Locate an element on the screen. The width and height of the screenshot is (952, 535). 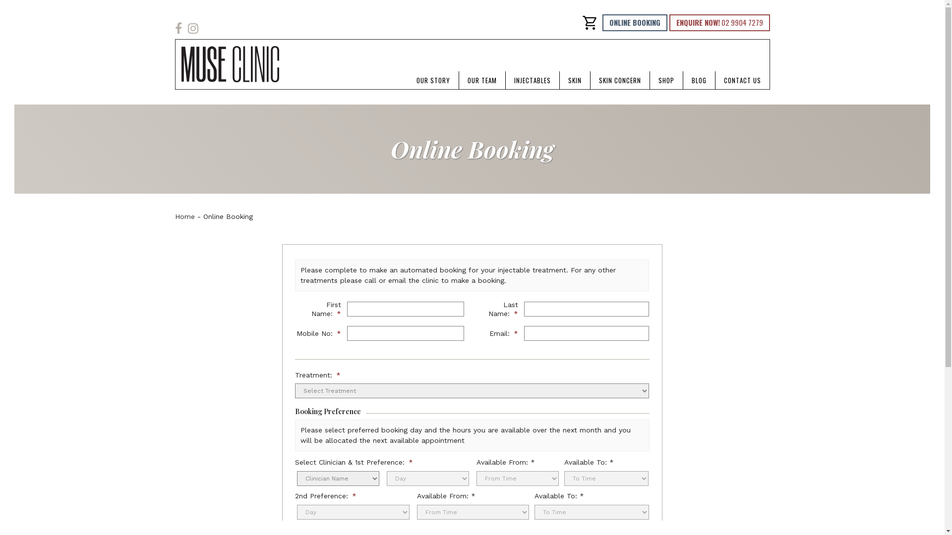
ENQUIRE NOW! 02 9904 7279 is located at coordinates (720, 23).